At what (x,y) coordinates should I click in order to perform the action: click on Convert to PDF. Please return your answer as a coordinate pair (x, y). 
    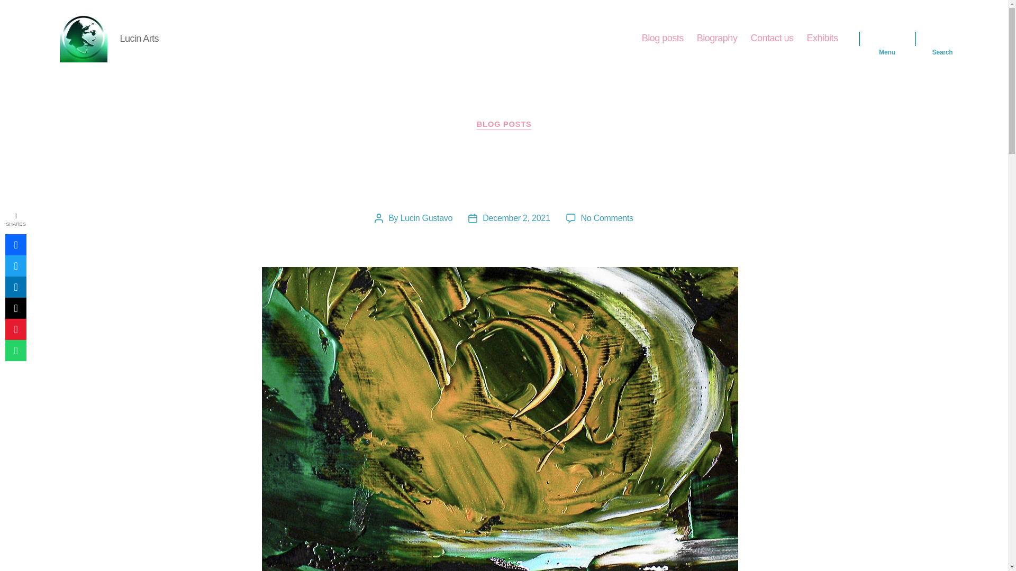
    Looking at the image, I should click on (15, 329).